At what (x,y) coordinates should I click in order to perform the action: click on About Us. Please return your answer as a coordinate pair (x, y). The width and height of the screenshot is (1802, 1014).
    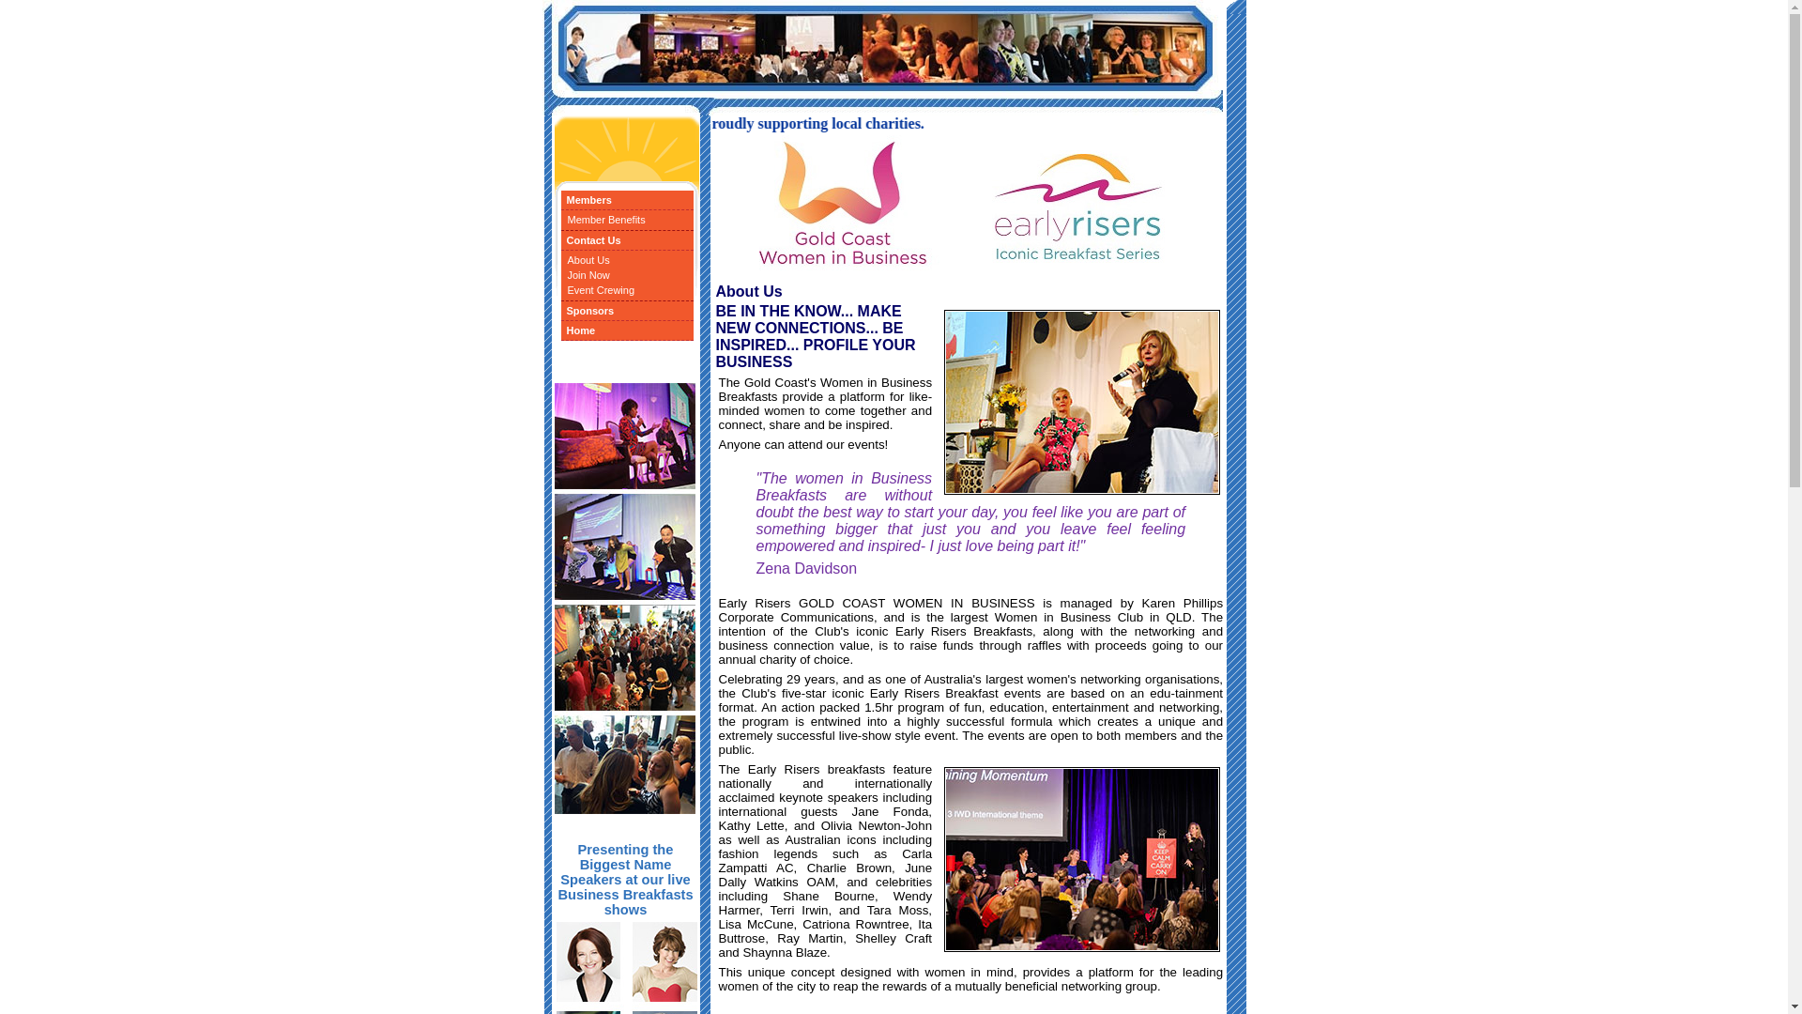
    Looking at the image, I should click on (625, 260).